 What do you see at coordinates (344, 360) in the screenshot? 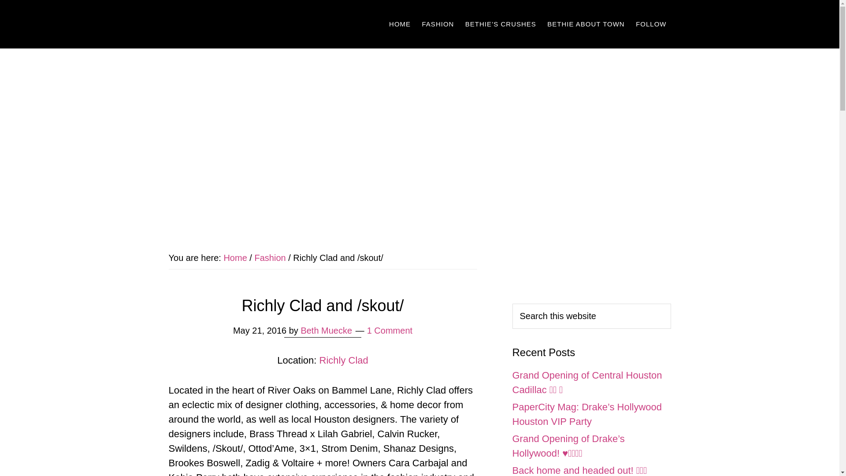
I see `Richly Clad` at bounding box center [344, 360].